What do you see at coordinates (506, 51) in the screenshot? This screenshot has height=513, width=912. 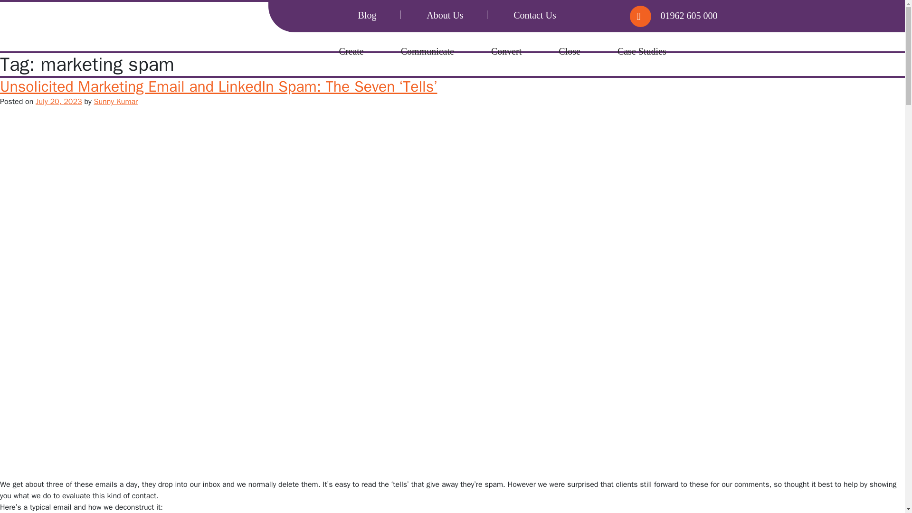 I see `Convert` at bounding box center [506, 51].